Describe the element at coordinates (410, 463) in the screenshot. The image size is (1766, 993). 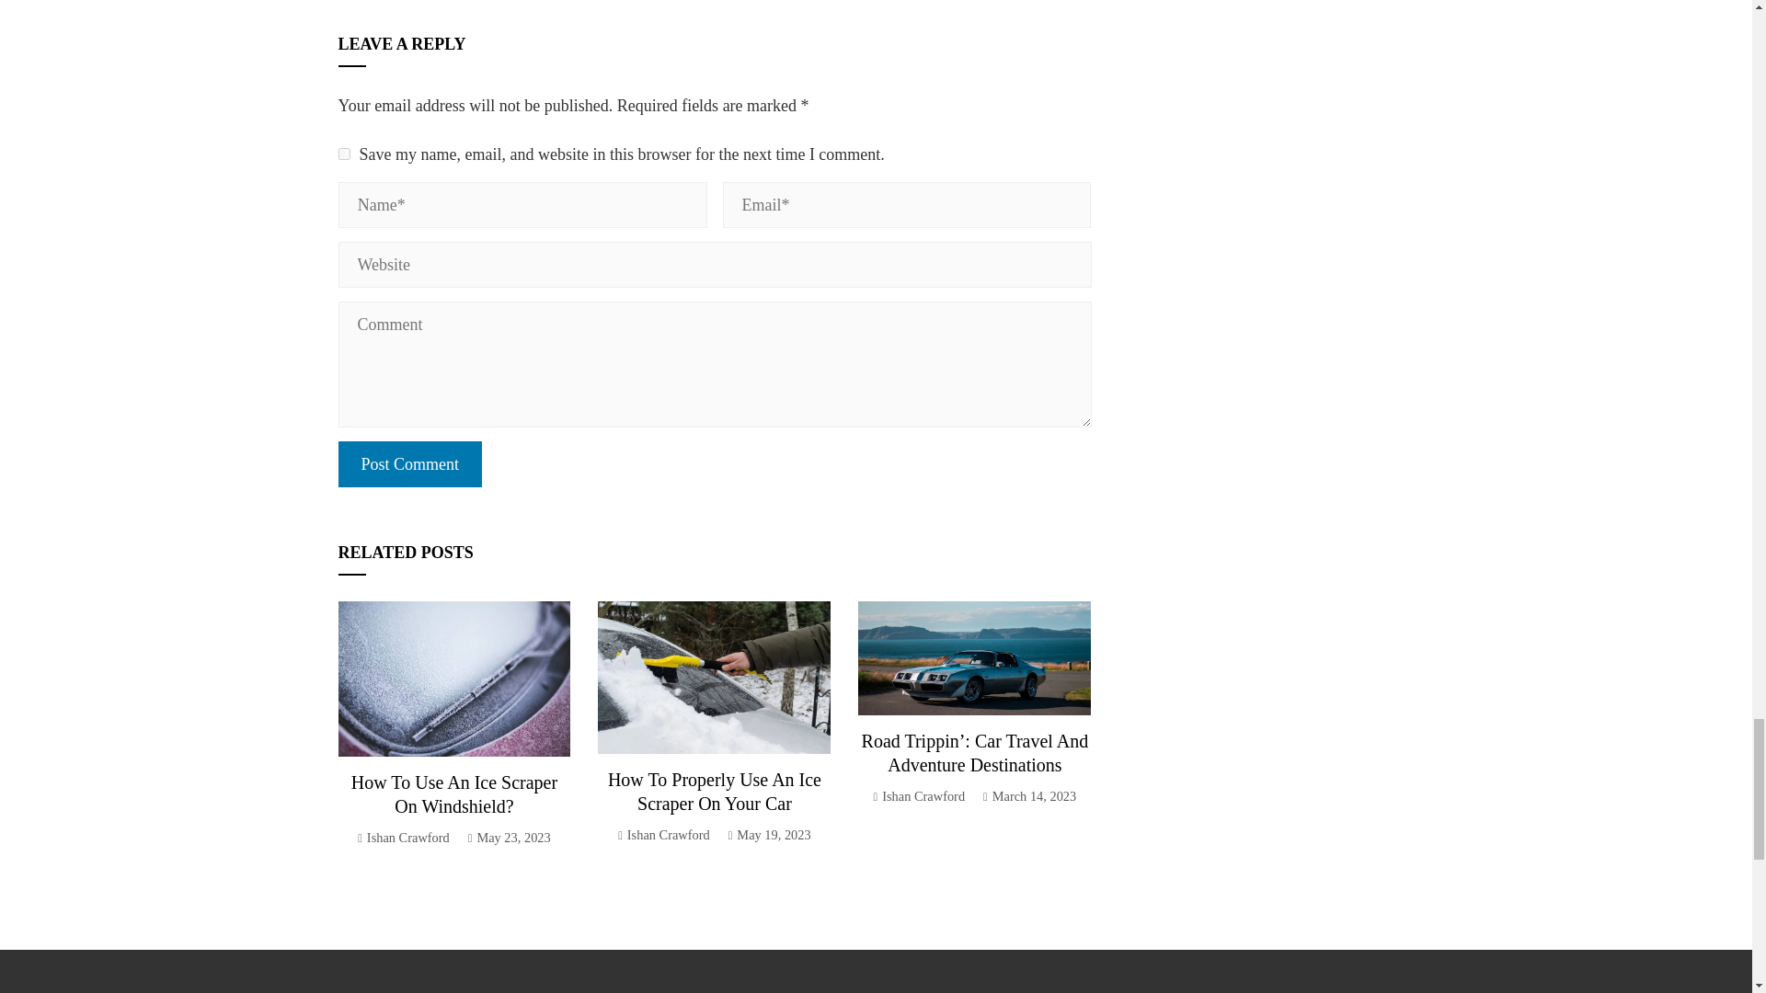
I see `Post Comment` at that location.